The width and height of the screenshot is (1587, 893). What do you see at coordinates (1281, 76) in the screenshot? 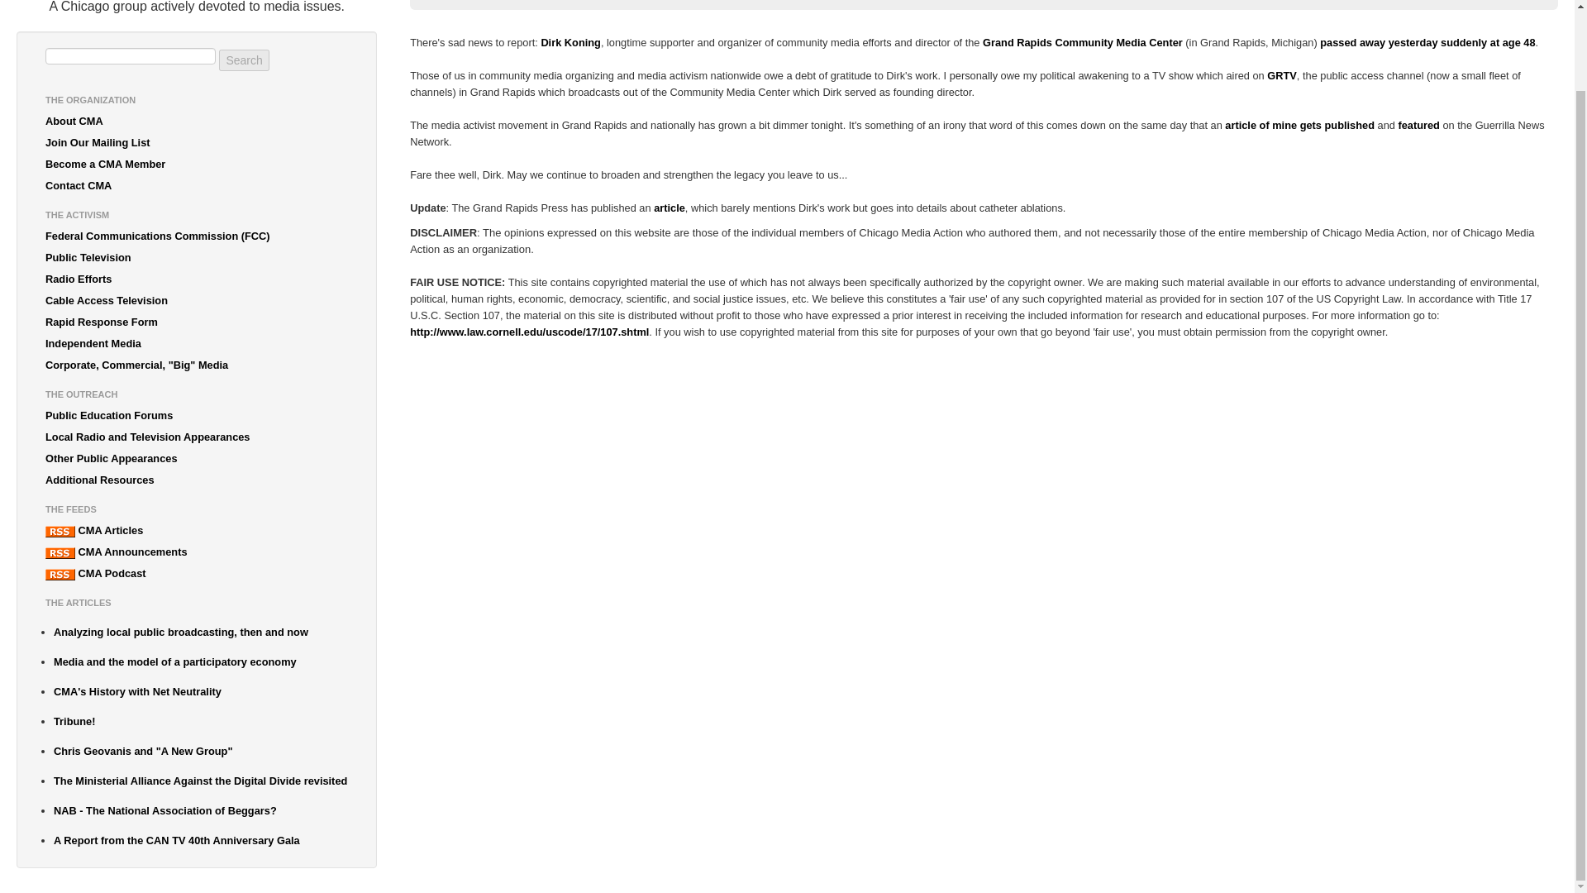
I see `GRTV` at bounding box center [1281, 76].